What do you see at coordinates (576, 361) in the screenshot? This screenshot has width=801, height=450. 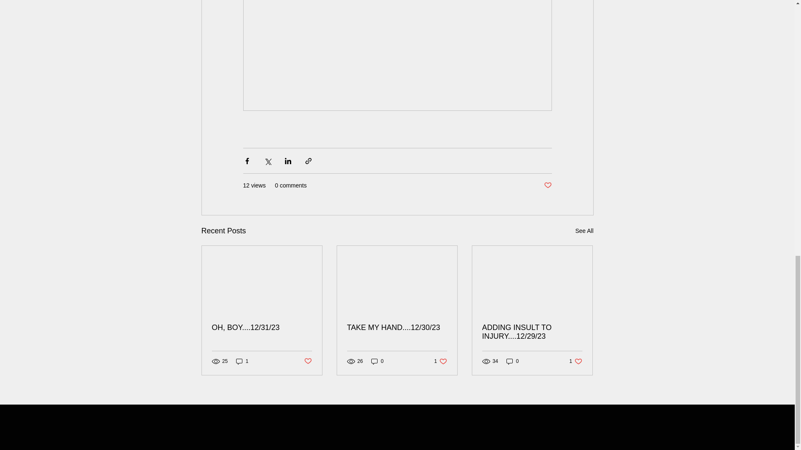 I see `See All` at bounding box center [576, 361].